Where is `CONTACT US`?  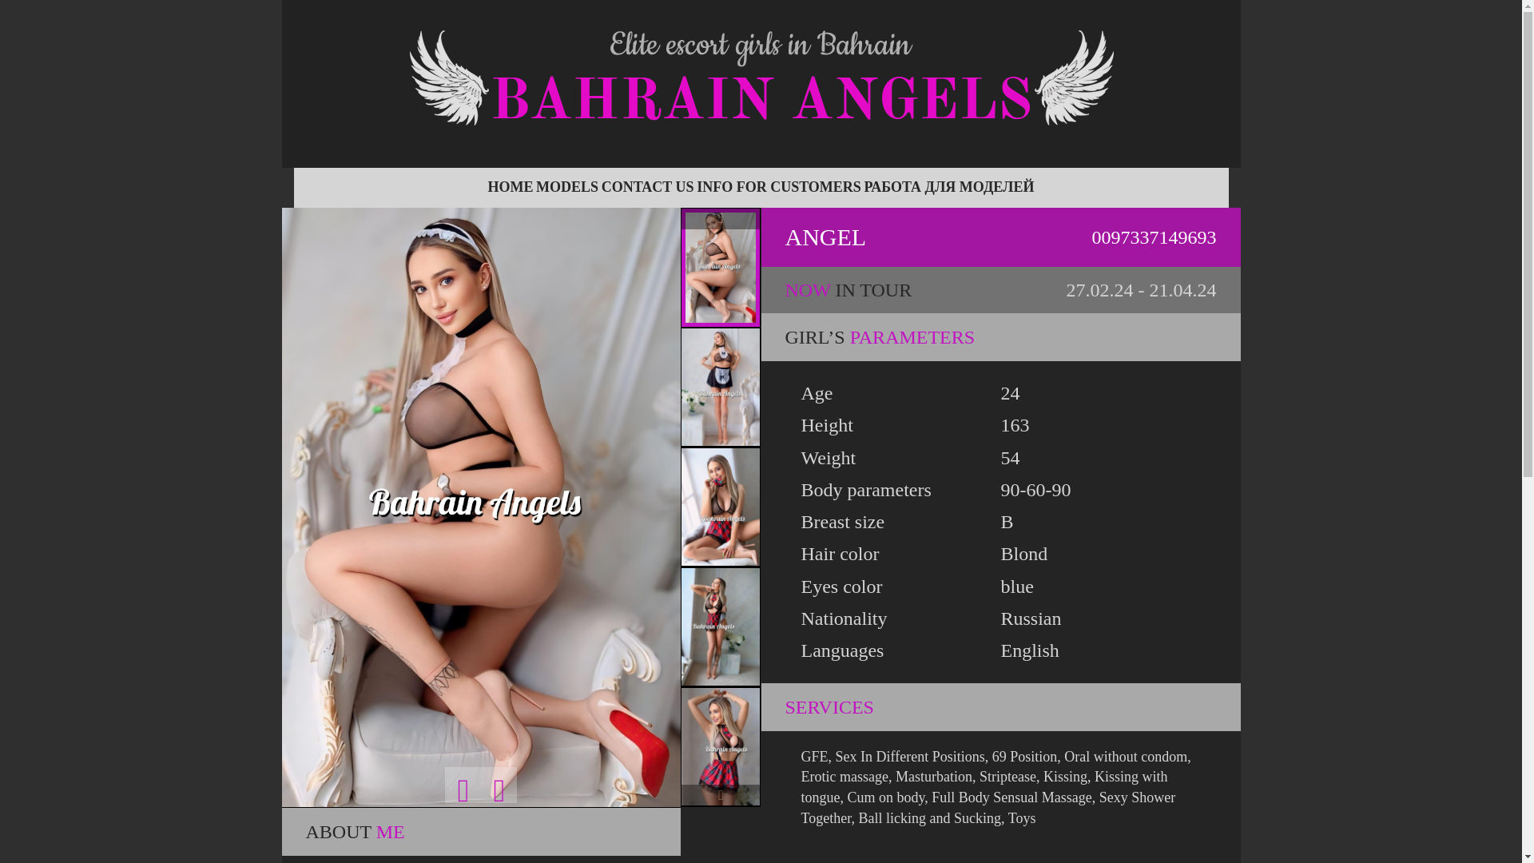 CONTACT US is located at coordinates (647, 187).